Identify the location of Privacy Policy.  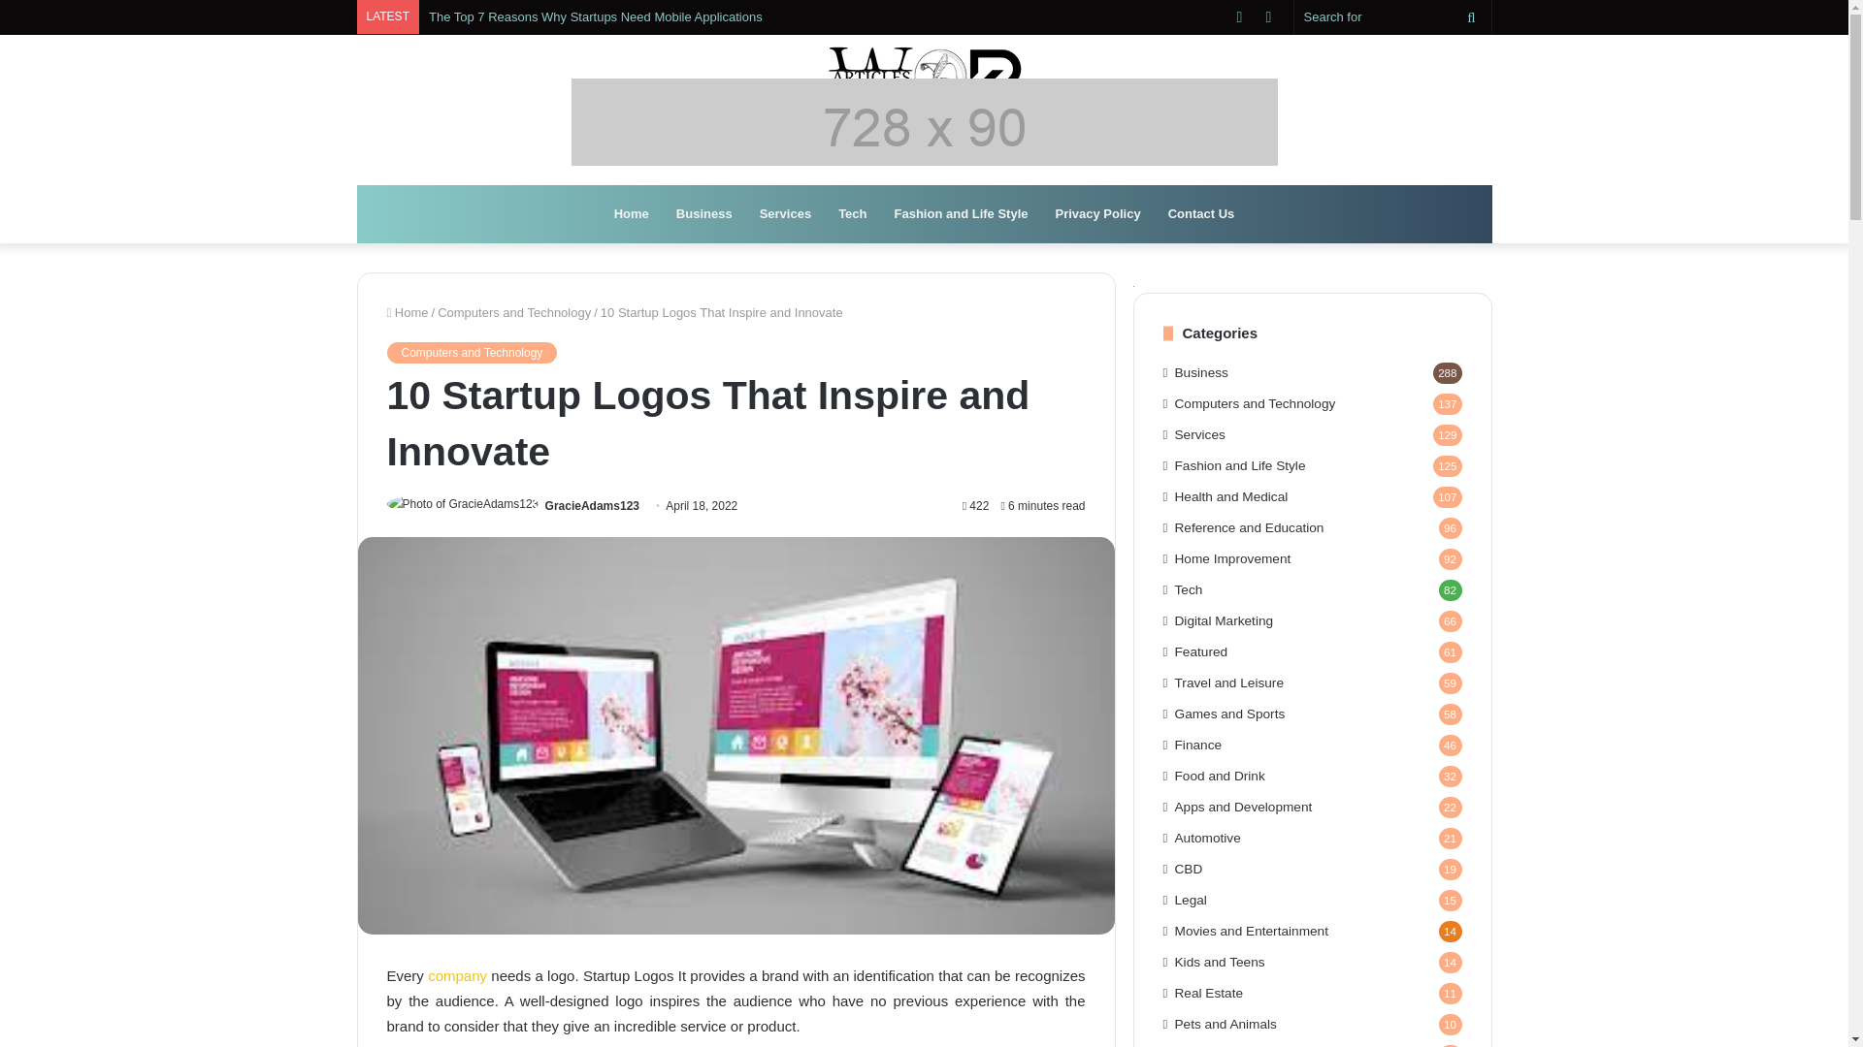
(1098, 213).